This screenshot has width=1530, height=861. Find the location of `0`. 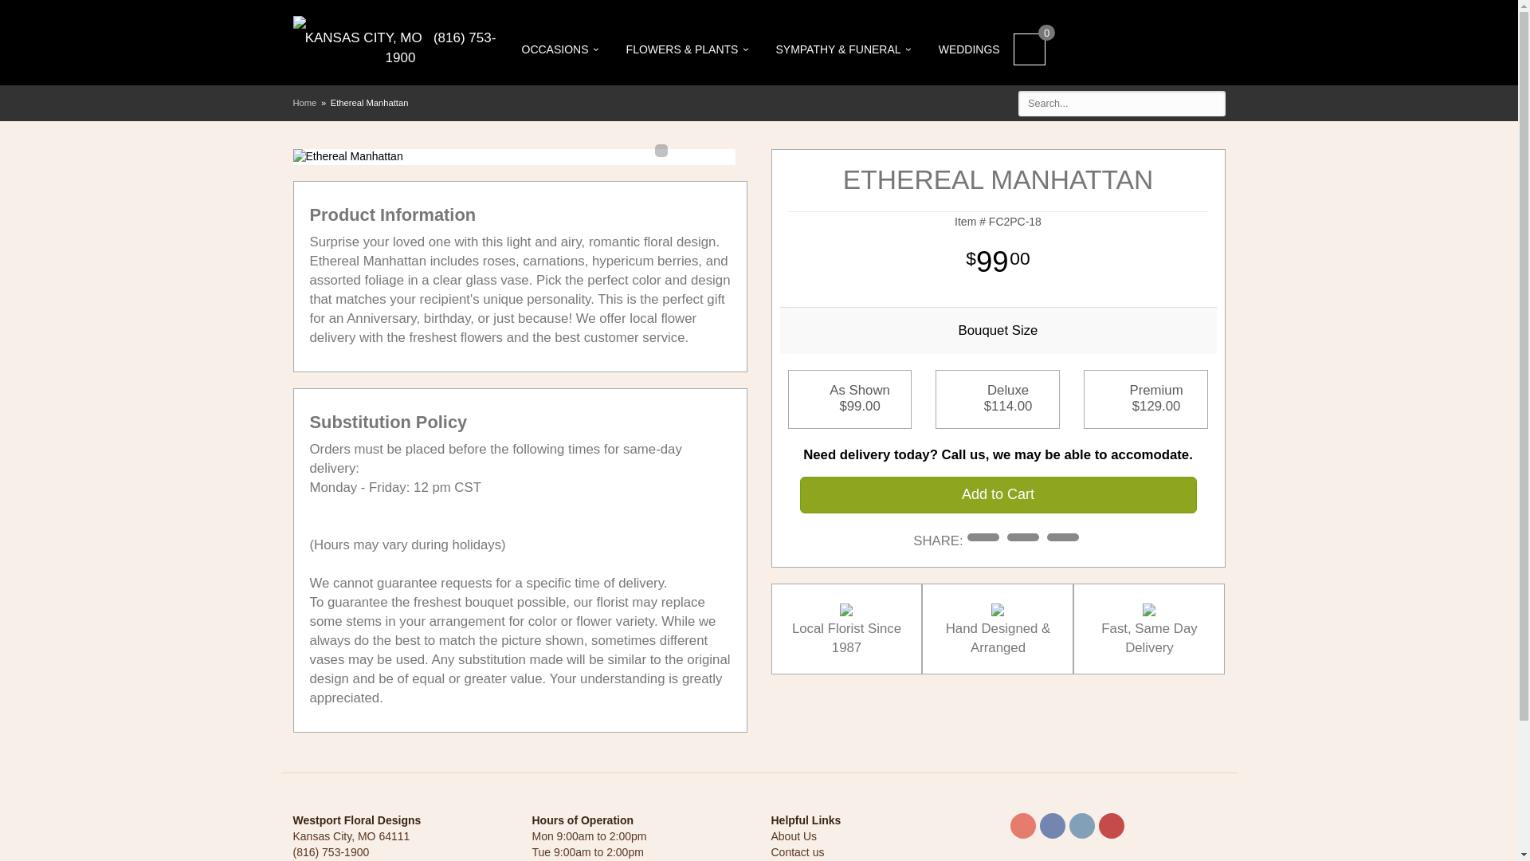

0 is located at coordinates (1029, 49).